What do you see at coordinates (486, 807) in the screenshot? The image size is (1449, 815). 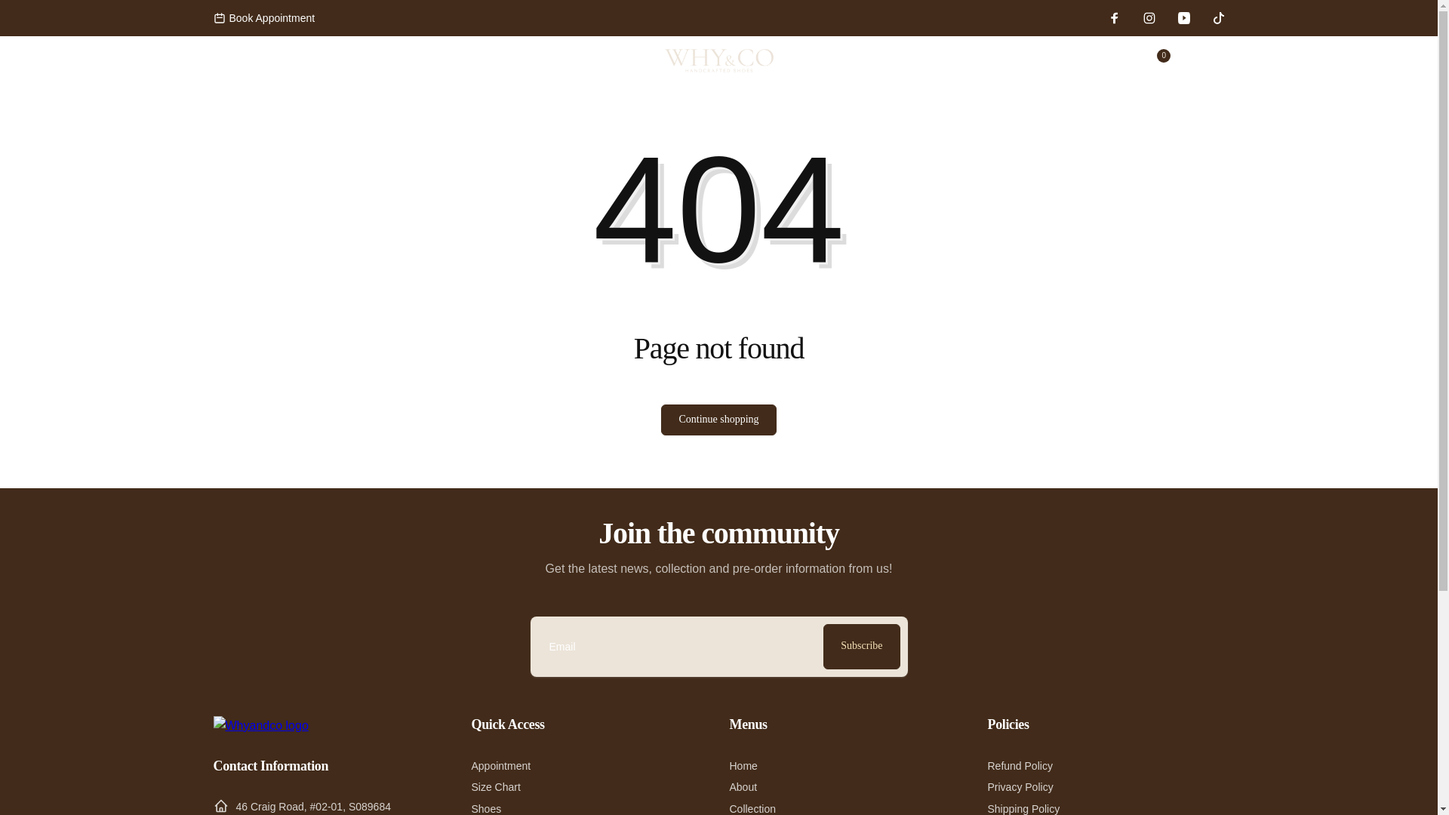 I see `Shoes` at bounding box center [486, 807].